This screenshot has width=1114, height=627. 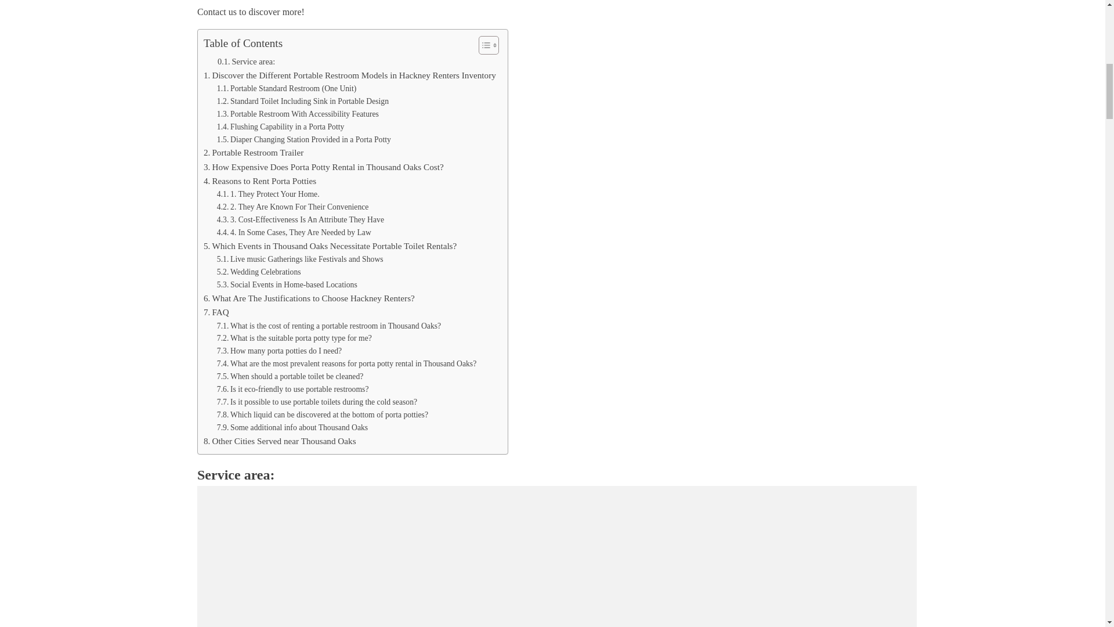 What do you see at coordinates (294, 232) in the screenshot?
I see `4. In Some Cases, They Are Needed by Law` at bounding box center [294, 232].